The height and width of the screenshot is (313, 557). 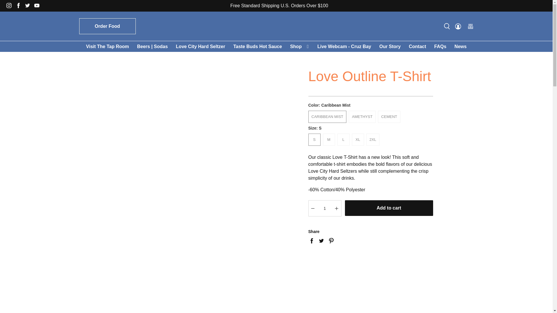 What do you see at coordinates (20, 7) in the screenshot?
I see `St John Brewers - Gift Shop on Facebook` at bounding box center [20, 7].